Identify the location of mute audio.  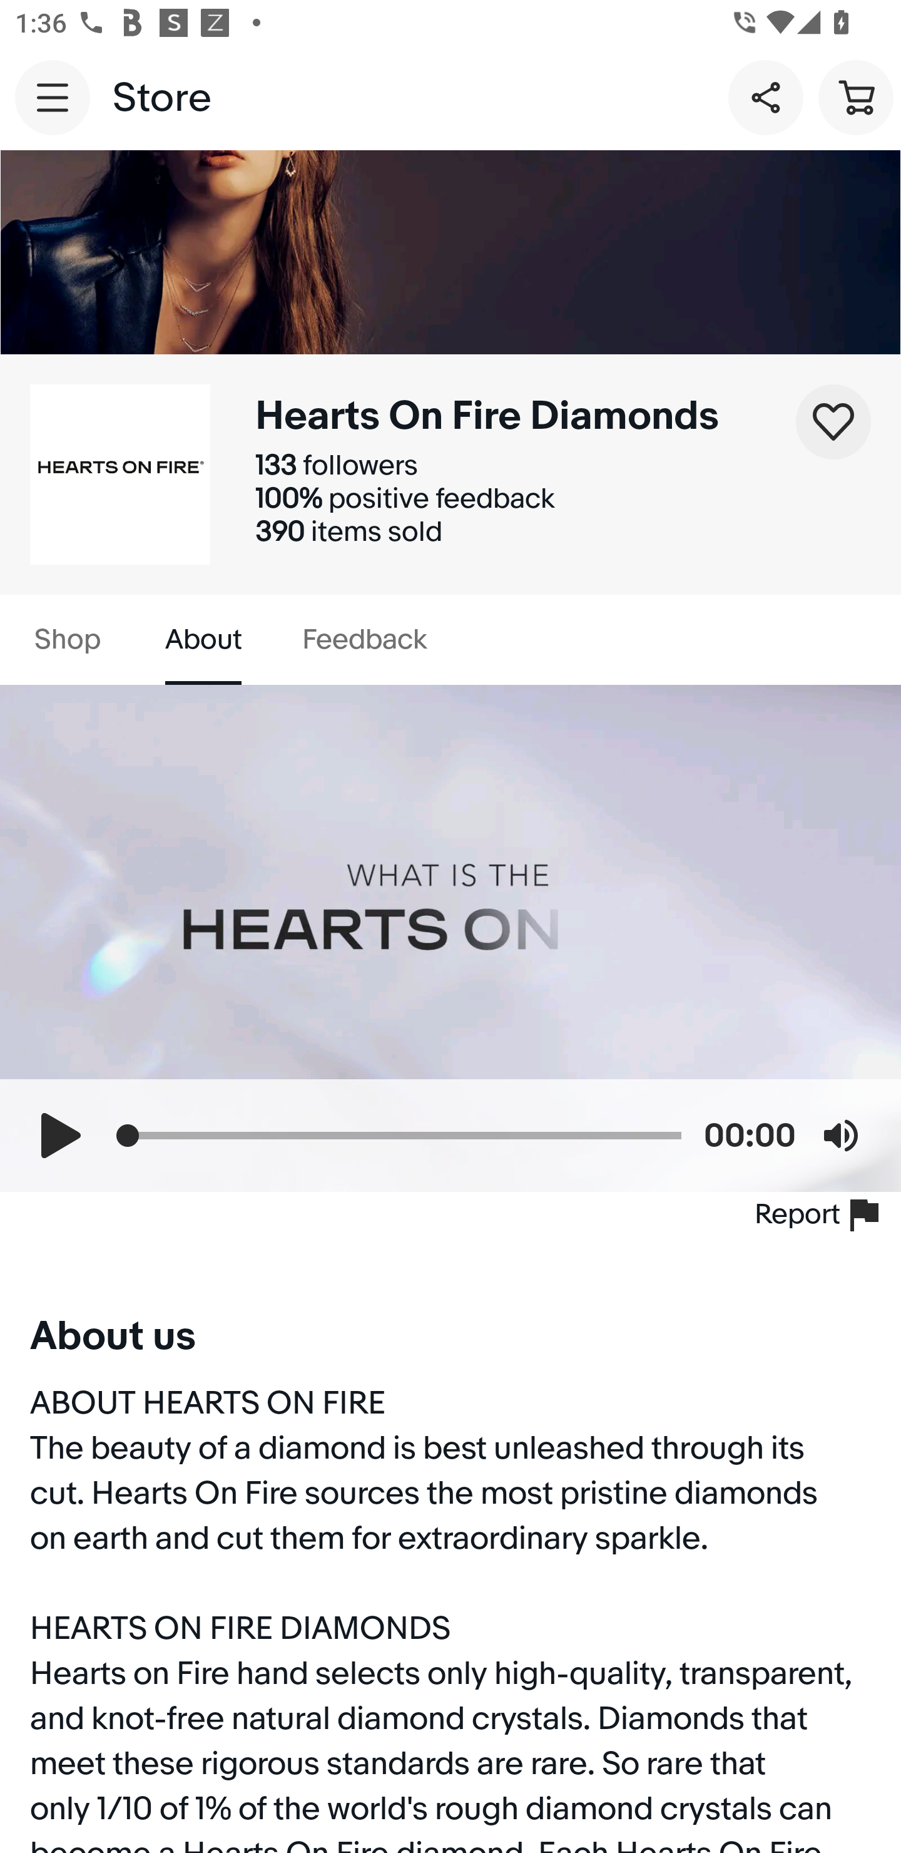
(840, 1134).